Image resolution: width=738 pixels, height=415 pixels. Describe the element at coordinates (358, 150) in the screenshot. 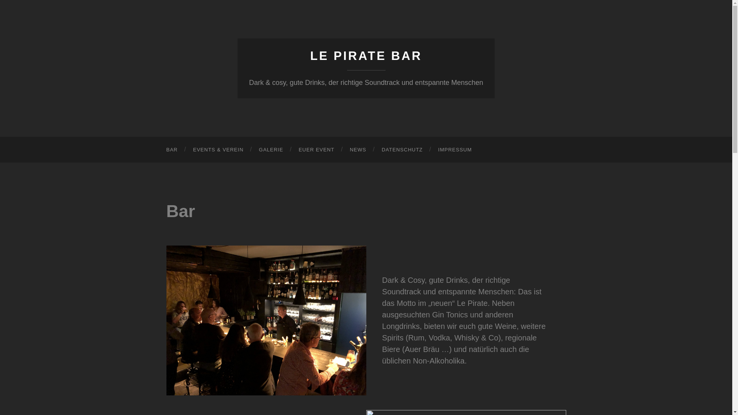

I see `NEWS` at that location.